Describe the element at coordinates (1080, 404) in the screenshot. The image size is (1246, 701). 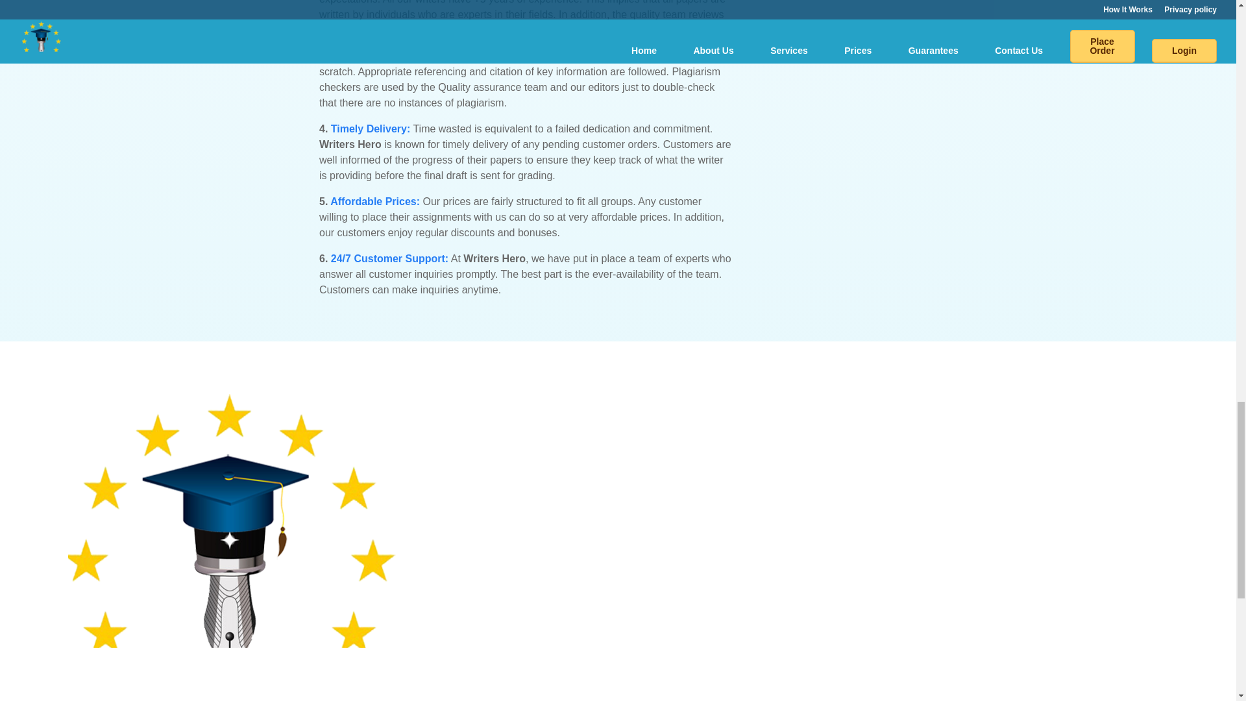
I see `Facebook` at that location.